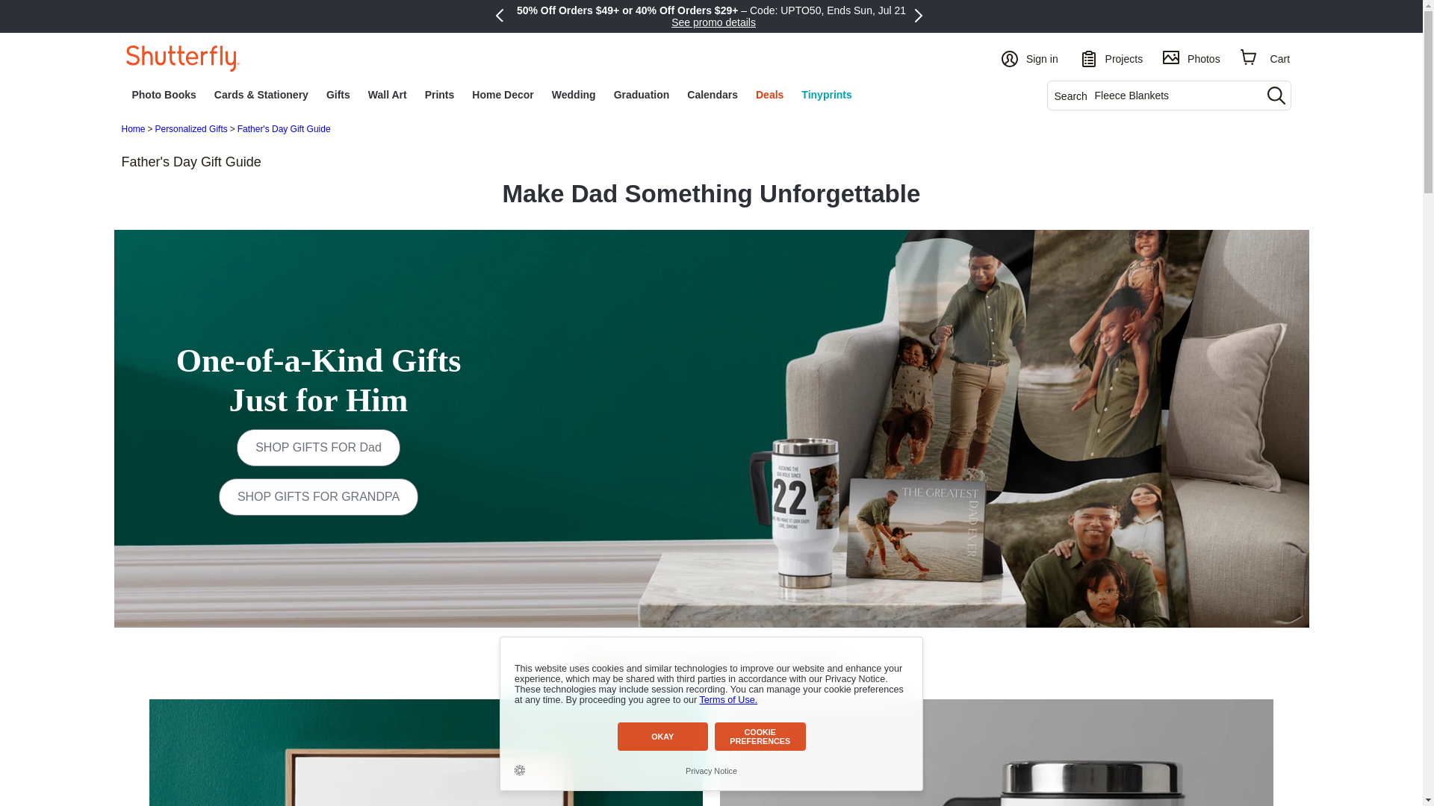 The height and width of the screenshot is (806, 1434). Describe the element at coordinates (182, 57) in the screenshot. I see `Go to the Shutterfly home page` at that location.